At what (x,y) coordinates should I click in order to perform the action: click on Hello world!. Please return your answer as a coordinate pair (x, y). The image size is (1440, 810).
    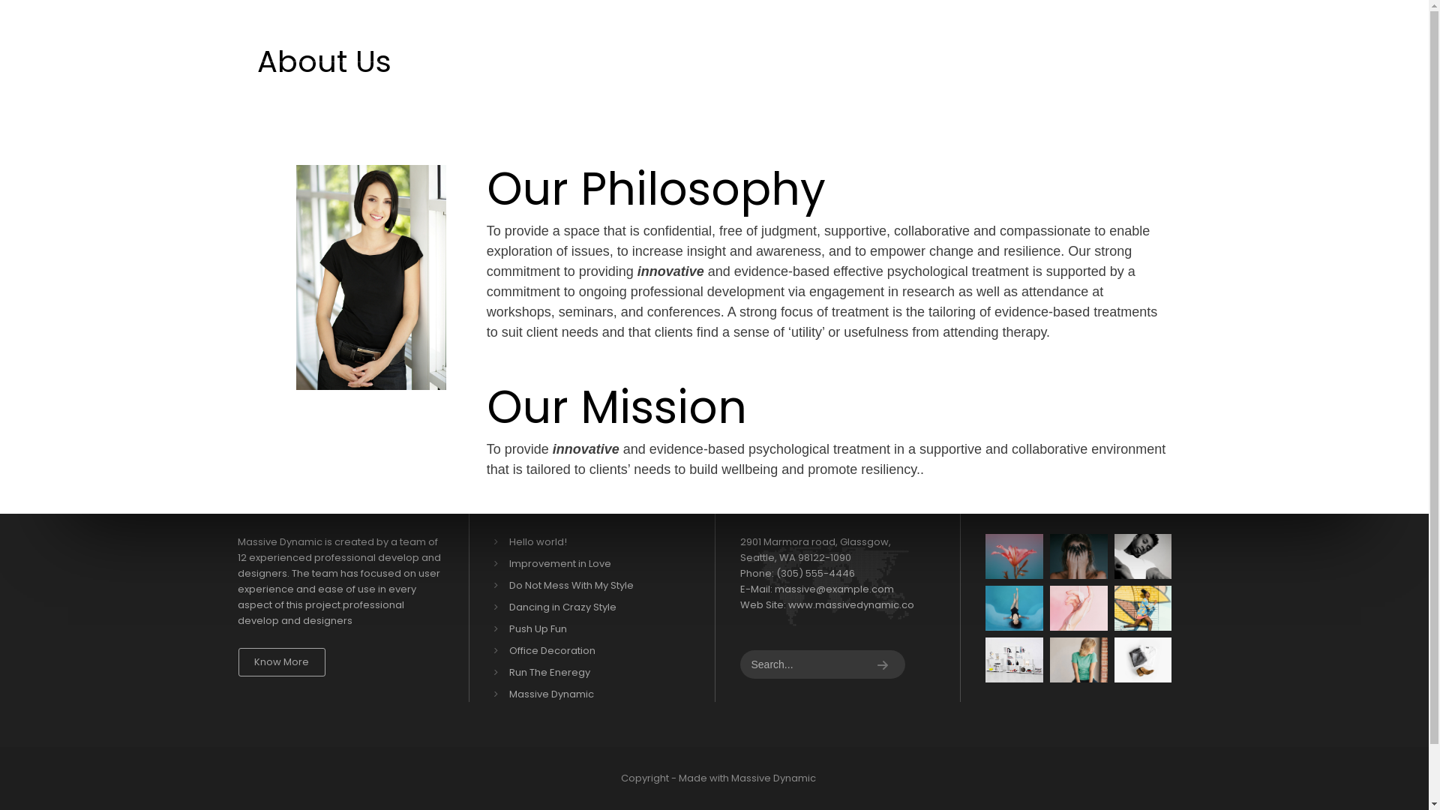
    Looking at the image, I should click on (597, 541).